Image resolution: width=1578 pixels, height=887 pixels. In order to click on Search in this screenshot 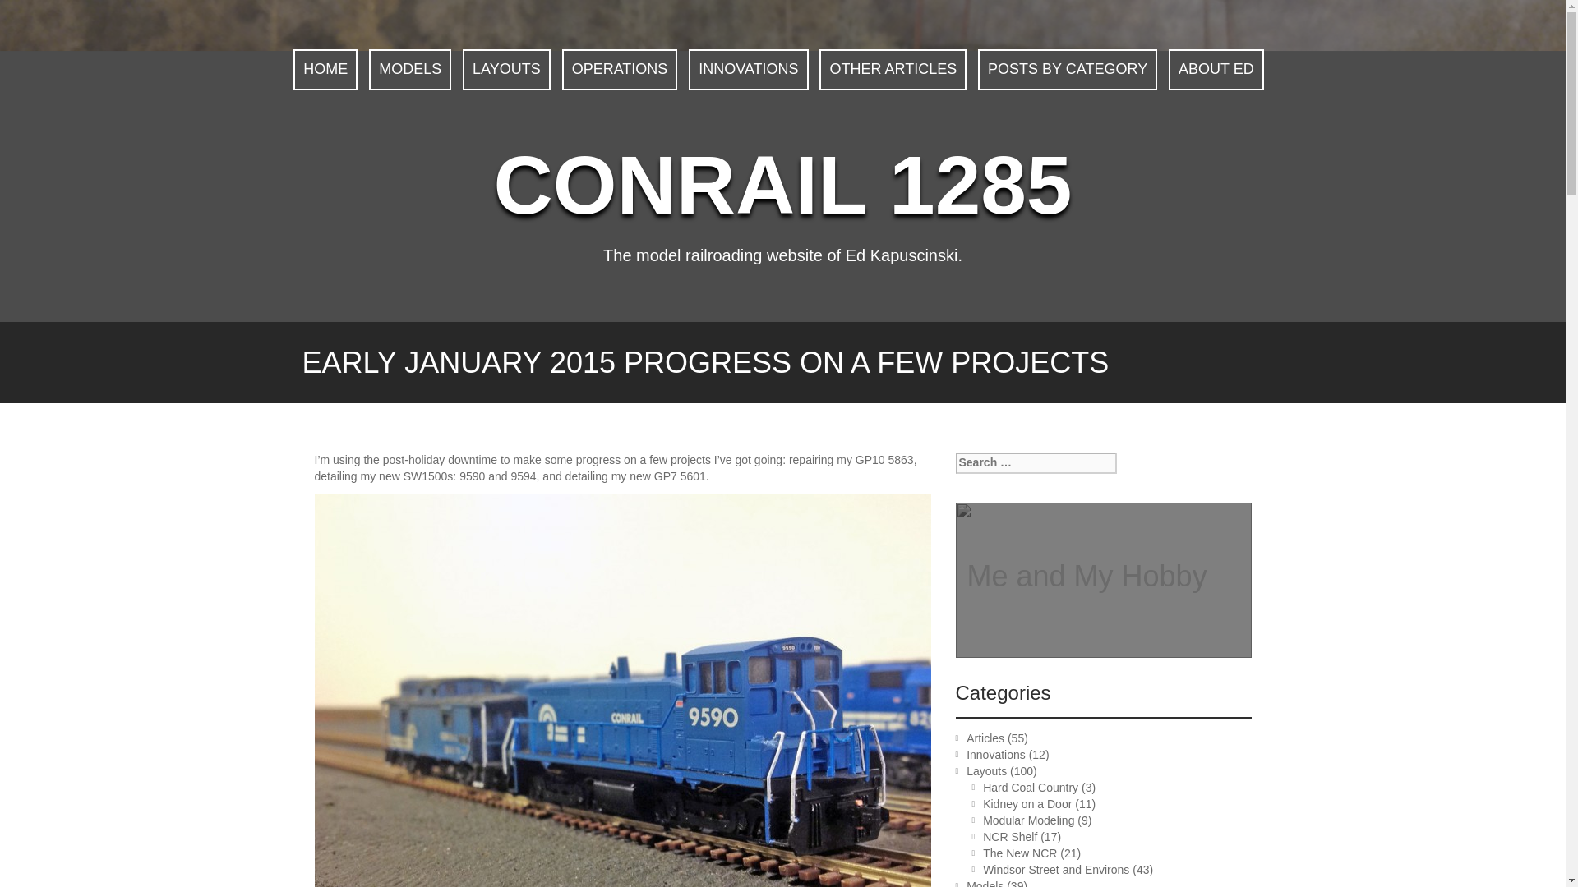, I will do `click(25, 10)`.